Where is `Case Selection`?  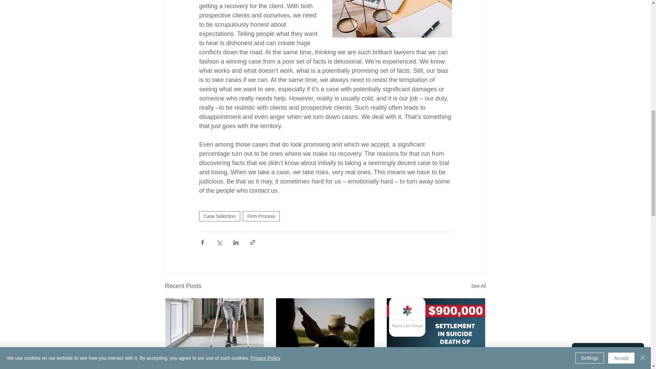 Case Selection is located at coordinates (219, 216).